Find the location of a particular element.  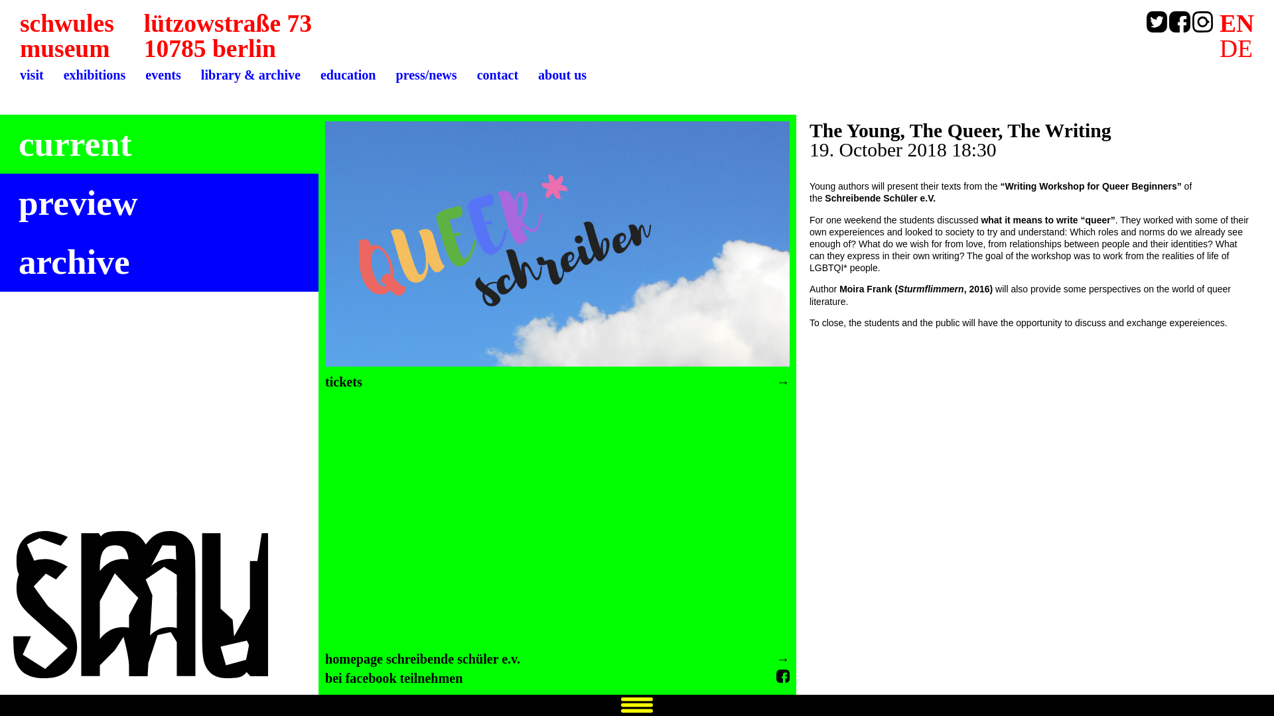

archive is located at coordinates (78, 203).